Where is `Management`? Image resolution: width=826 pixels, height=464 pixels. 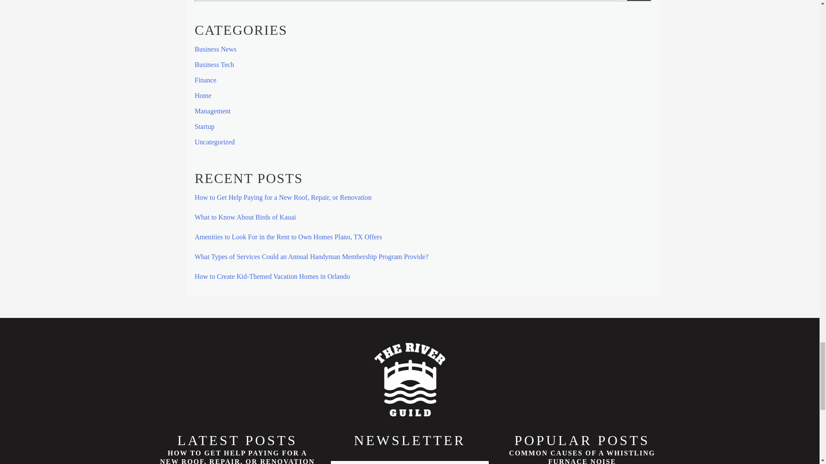
Management is located at coordinates (212, 111).